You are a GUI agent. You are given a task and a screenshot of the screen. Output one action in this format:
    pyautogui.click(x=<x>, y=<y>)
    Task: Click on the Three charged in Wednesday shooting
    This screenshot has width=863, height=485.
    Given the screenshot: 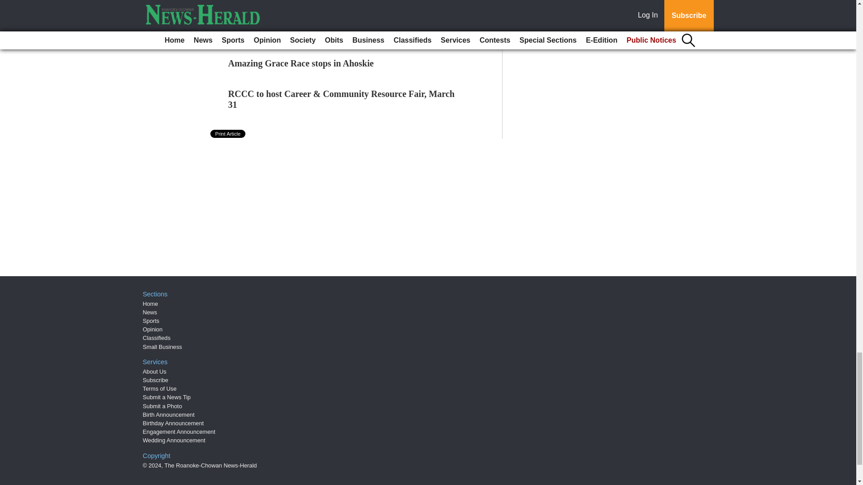 What is the action you would take?
    pyautogui.click(x=301, y=32)
    